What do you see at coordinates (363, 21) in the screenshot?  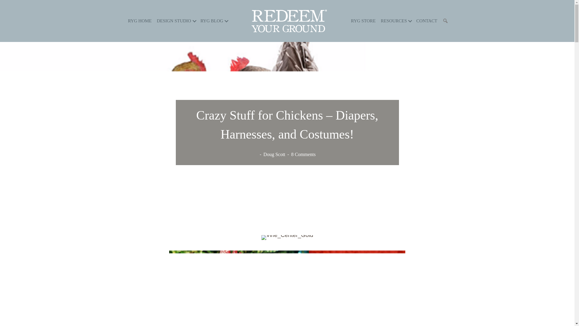 I see `RYG STORE` at bounding box center [363, 21].